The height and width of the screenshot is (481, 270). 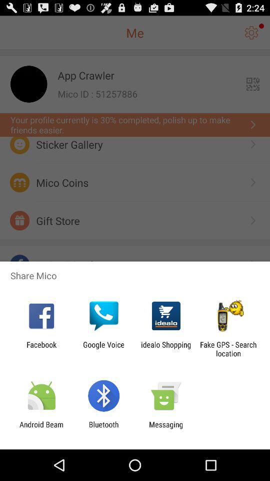 I want to click on open icon to the right of android beam icon, so click(x=103, y=429).